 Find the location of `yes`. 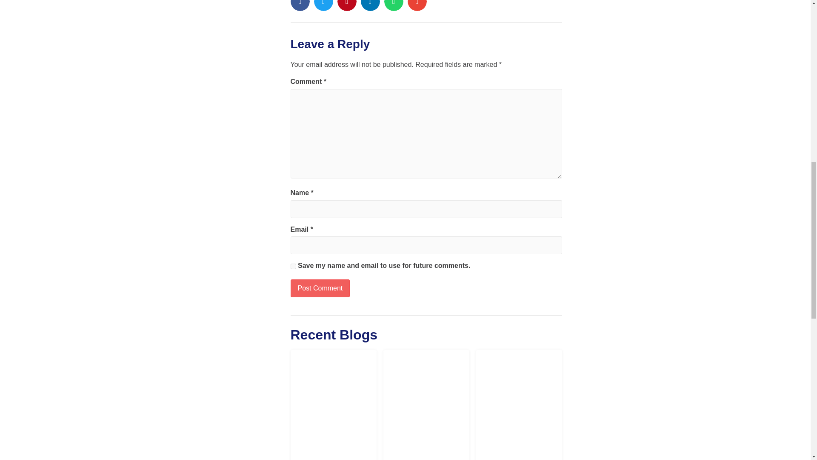

yes is located at coordinates (293, 266).